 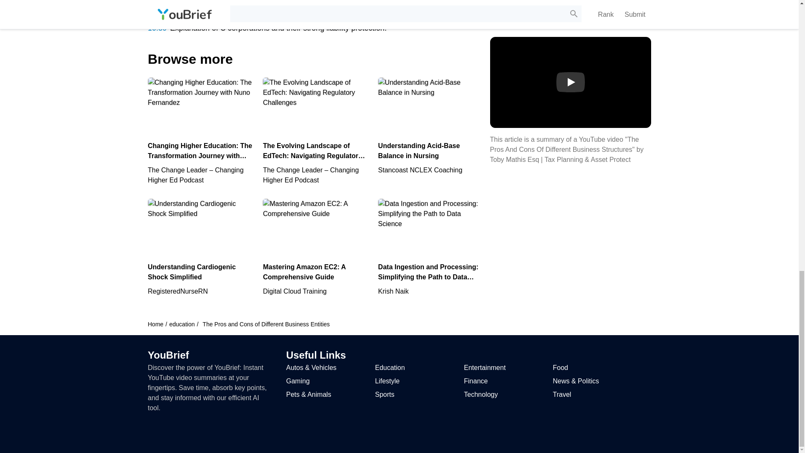 I want to click on Finance, so click(x=387, y=381).